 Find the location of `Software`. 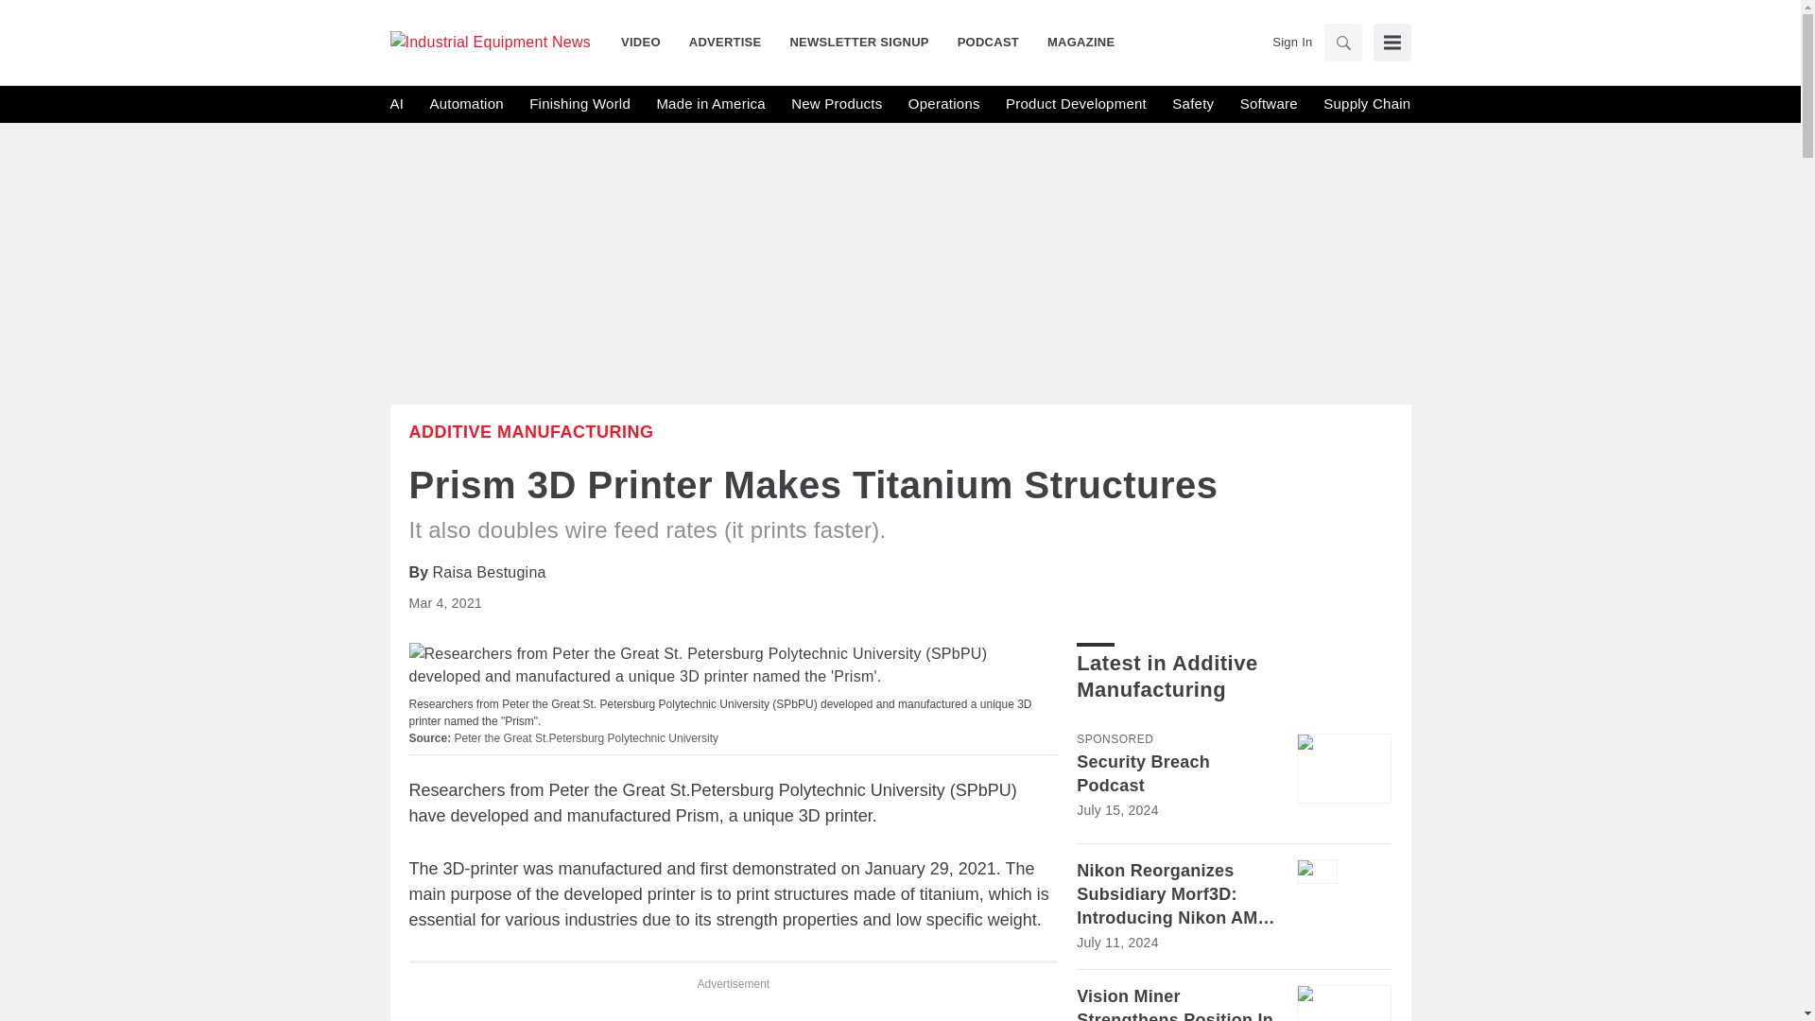

Software is located at coordinates (1269, 104).